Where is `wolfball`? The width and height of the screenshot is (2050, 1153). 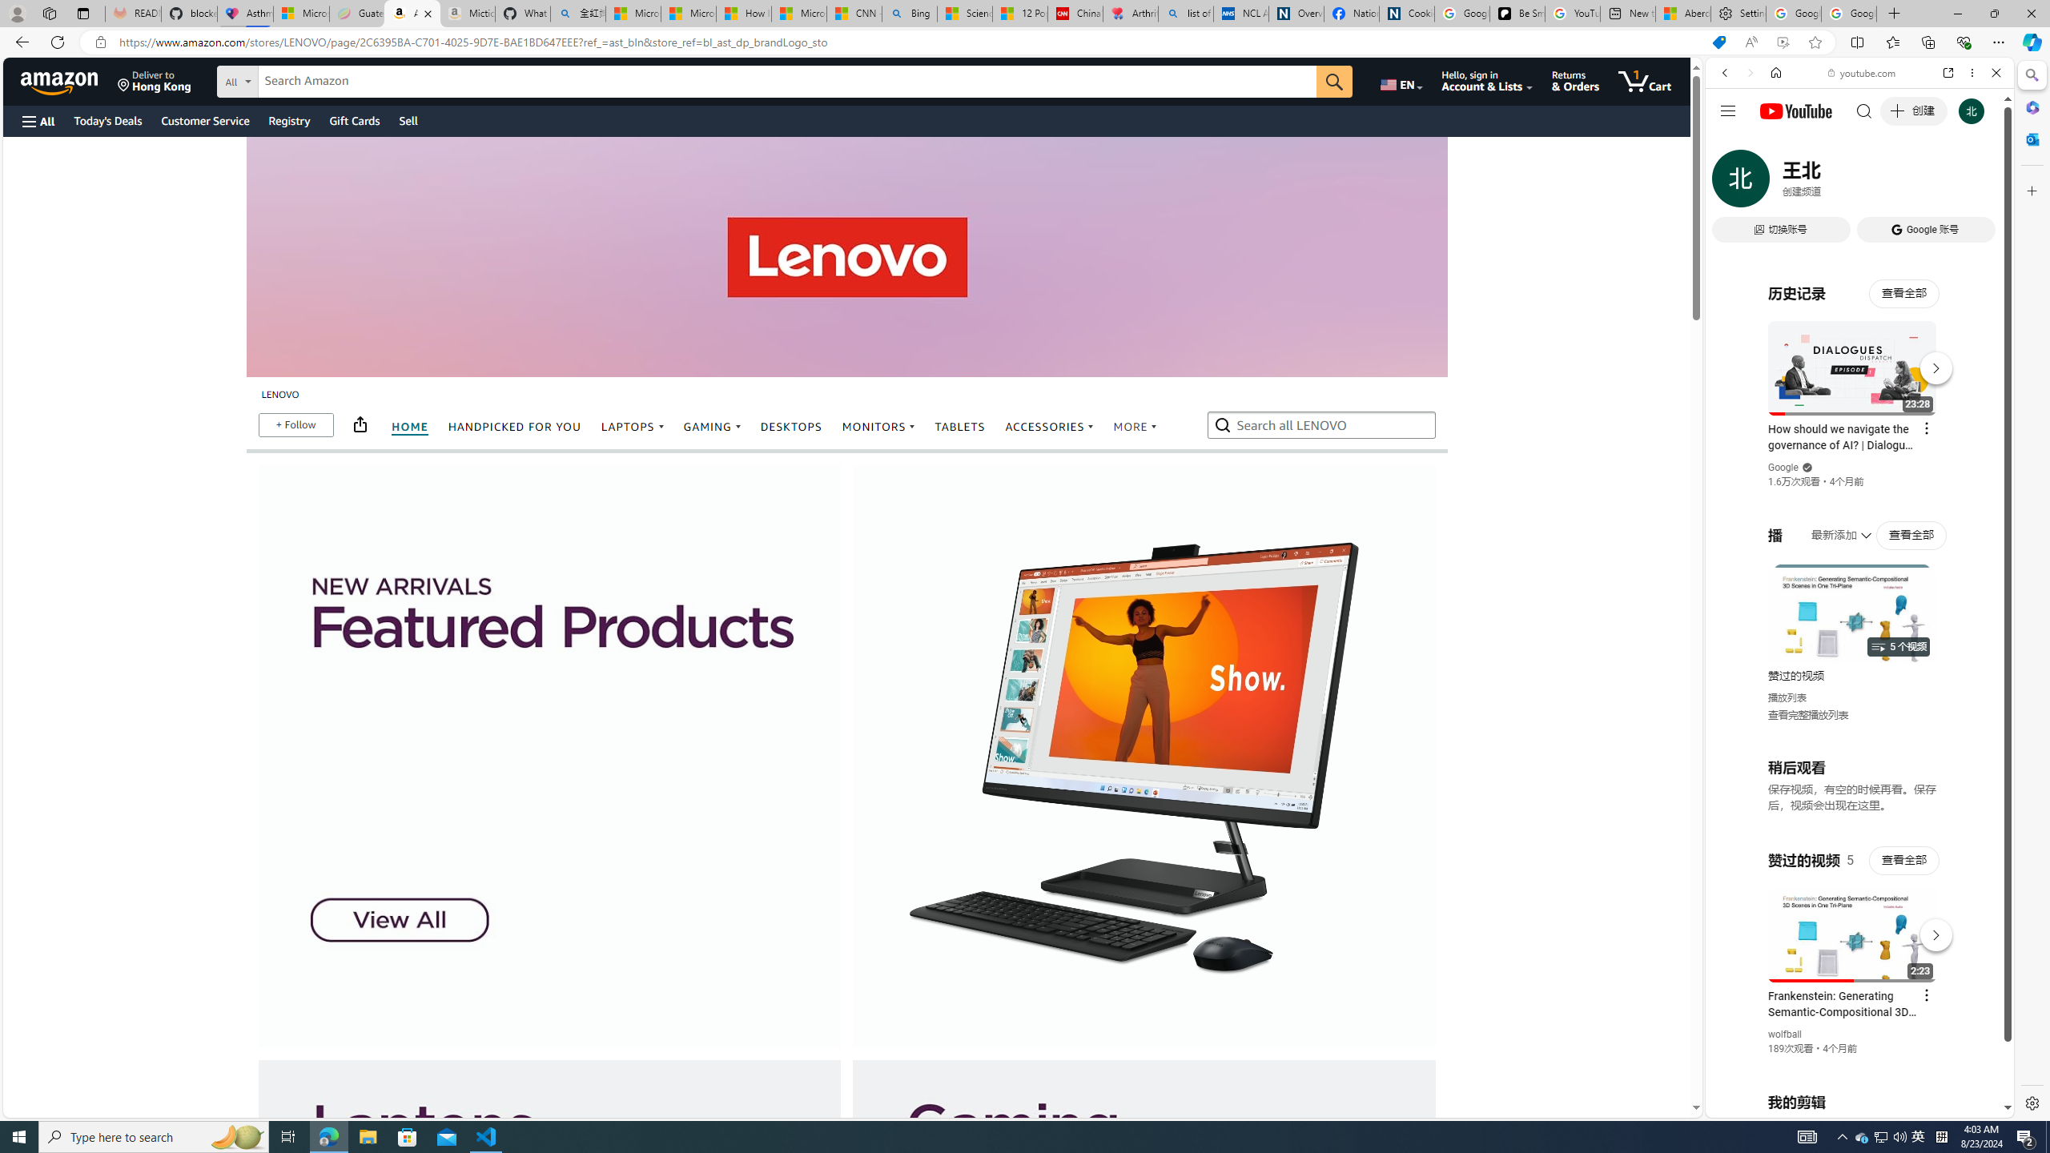
wolfball is located at coordinates (1785, 1034).